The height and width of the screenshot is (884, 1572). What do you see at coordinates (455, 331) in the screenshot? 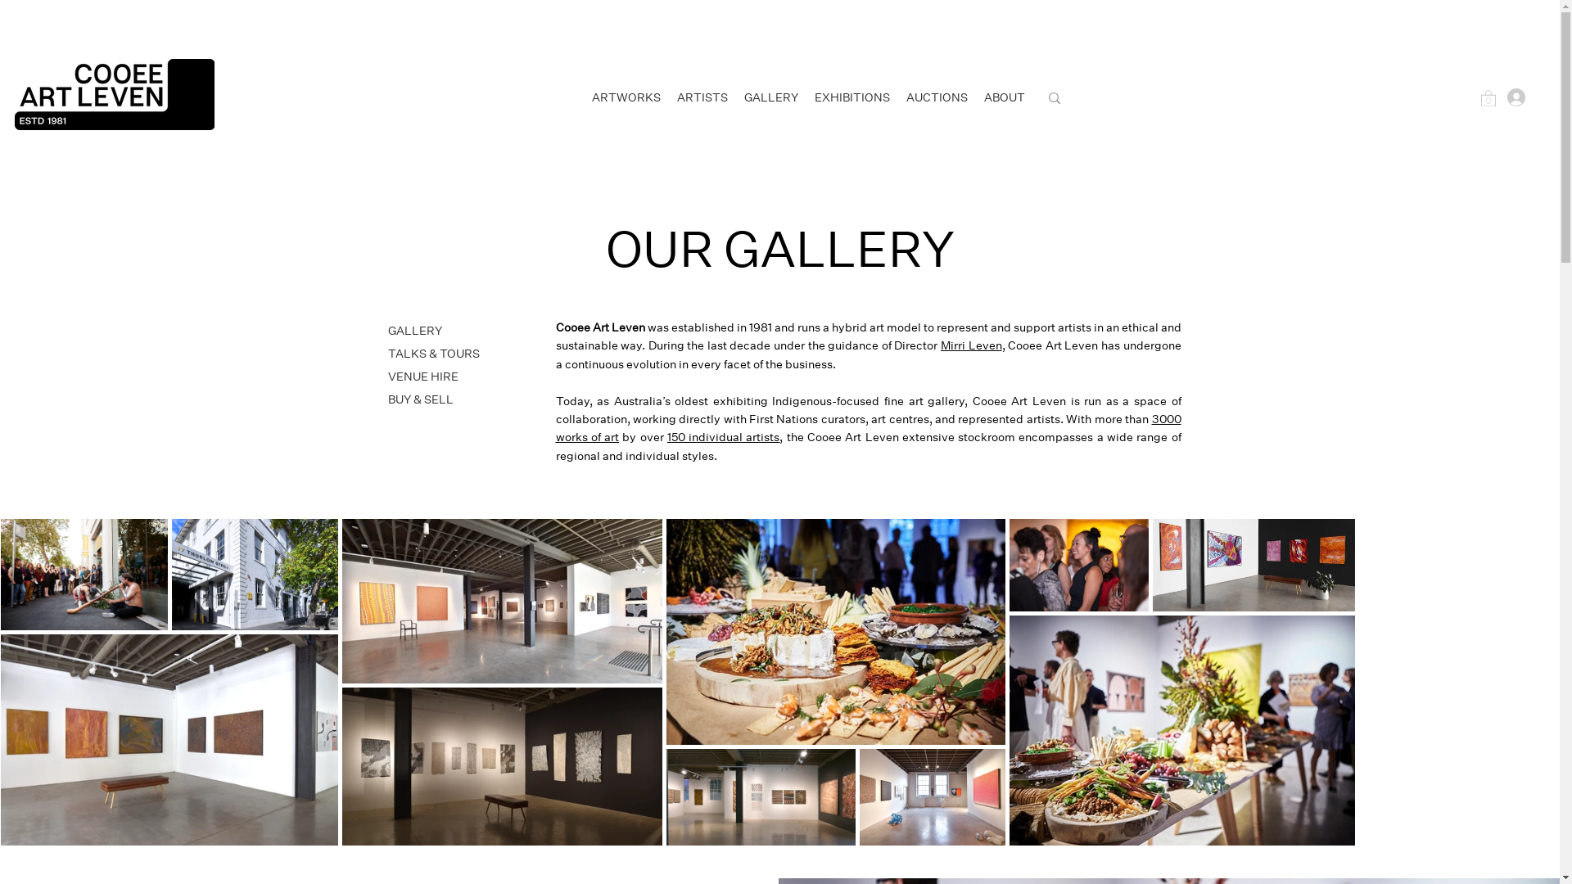
I see `GALLERY` at bounding box center [455, 331].